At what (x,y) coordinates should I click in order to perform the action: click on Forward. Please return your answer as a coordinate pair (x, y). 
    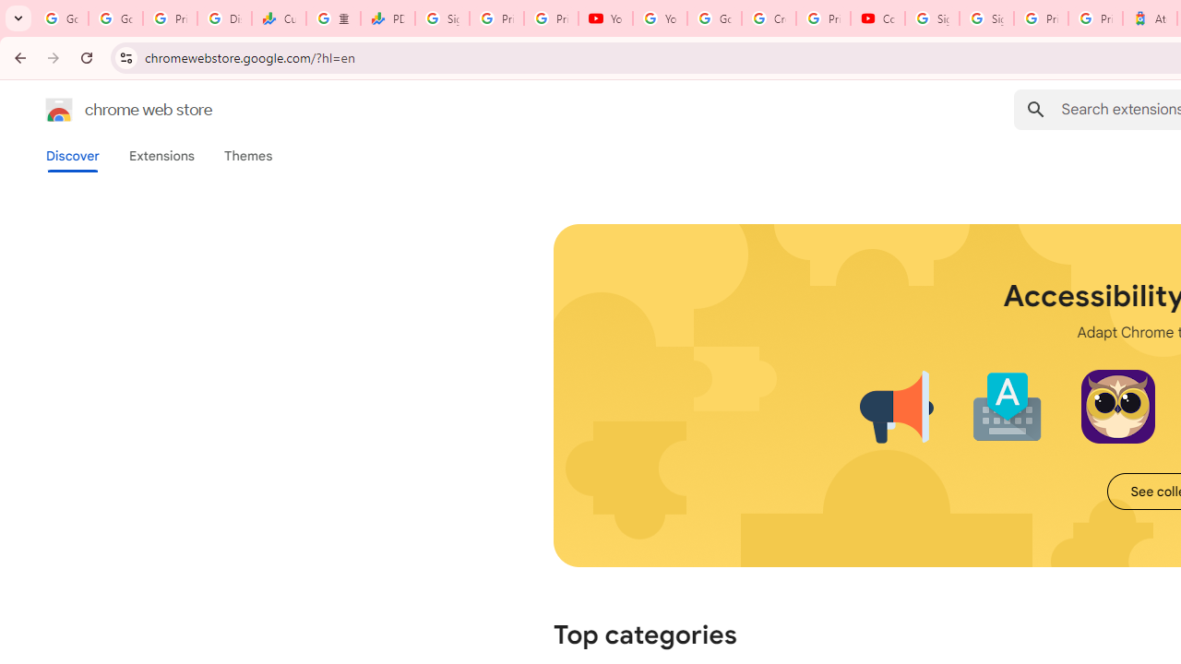
    Looking at the image, I should click on (54, 57).